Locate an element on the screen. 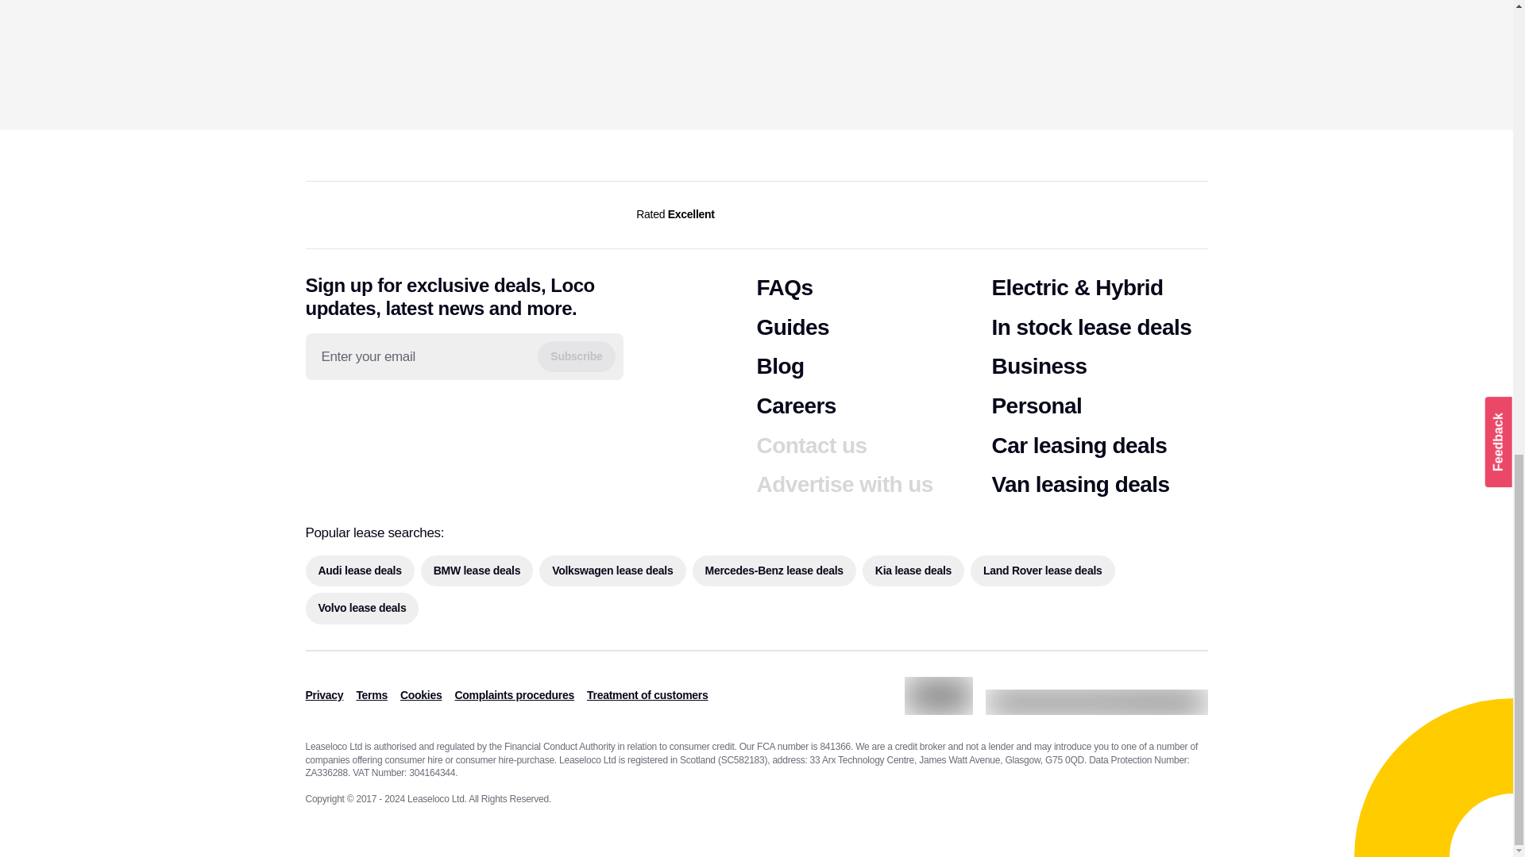 The height and width of the screenshot is (857, 1525). LeaseLoco X Page is located at coordinates (381, 416).